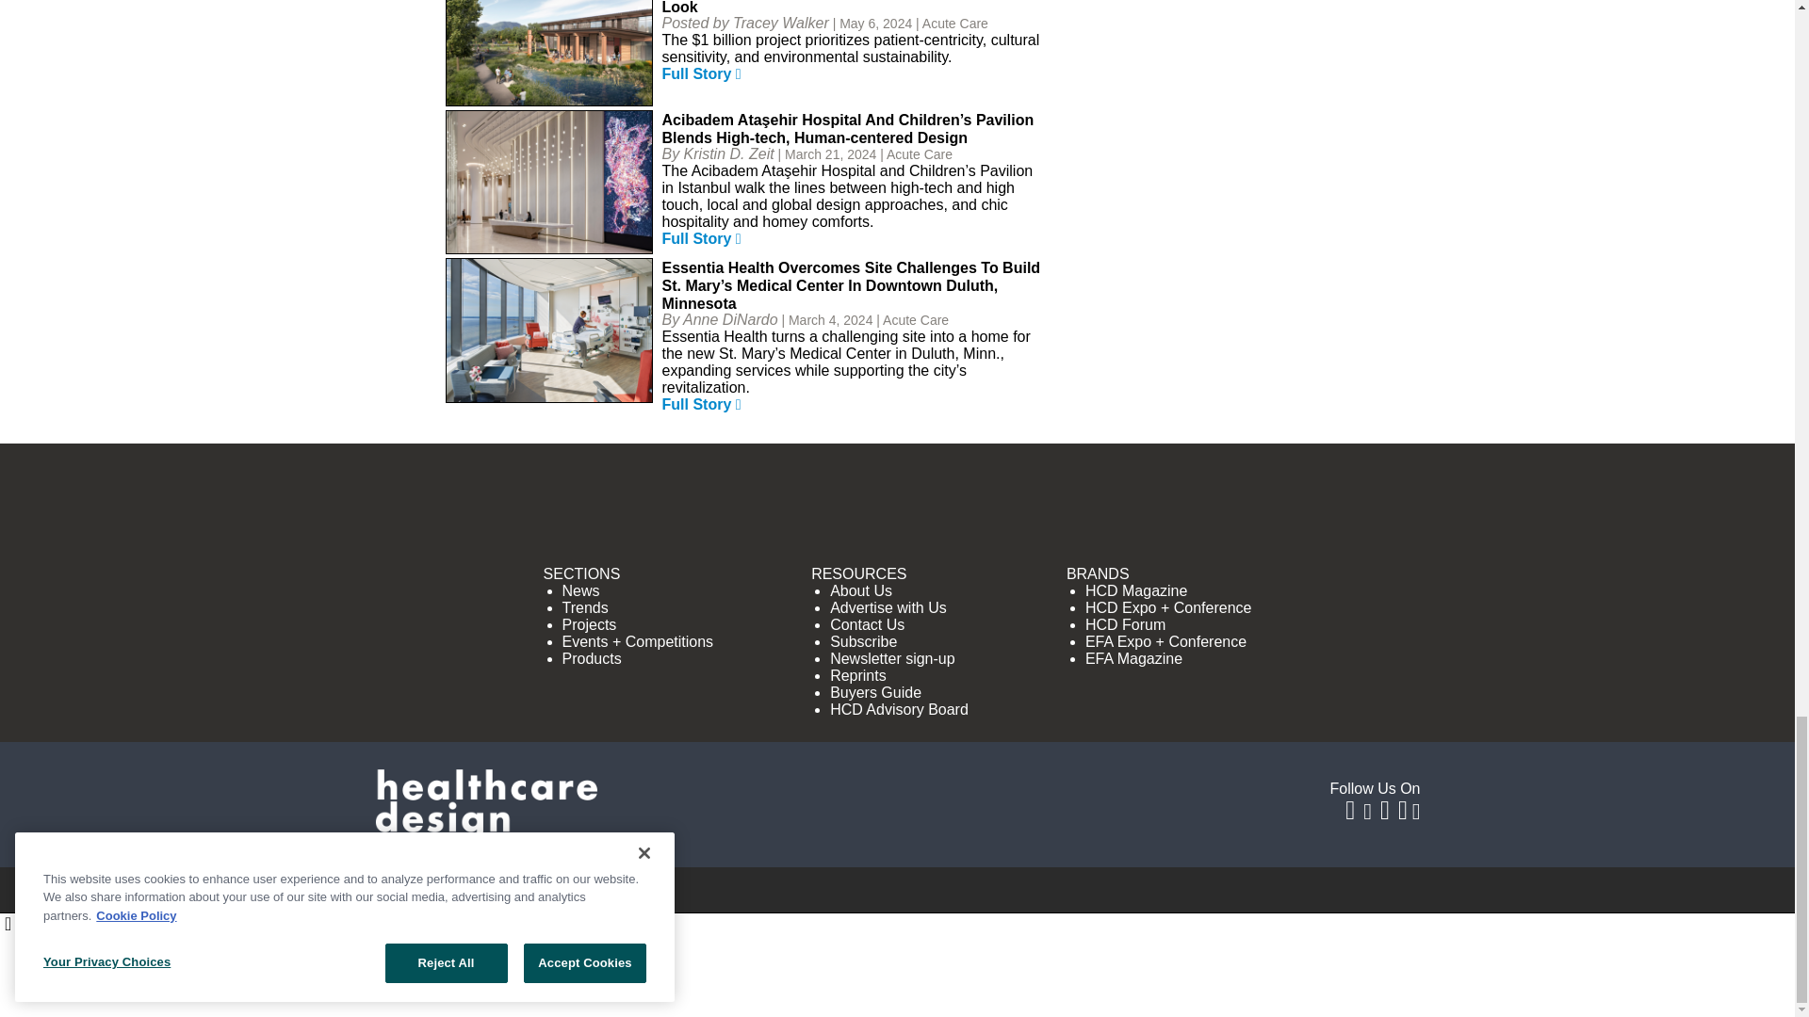 This screenshot has width=1809, height=1017. Describe the element at coordinates (1036, 989) in the screenshot. I see `your-privacy-choices` at that location.